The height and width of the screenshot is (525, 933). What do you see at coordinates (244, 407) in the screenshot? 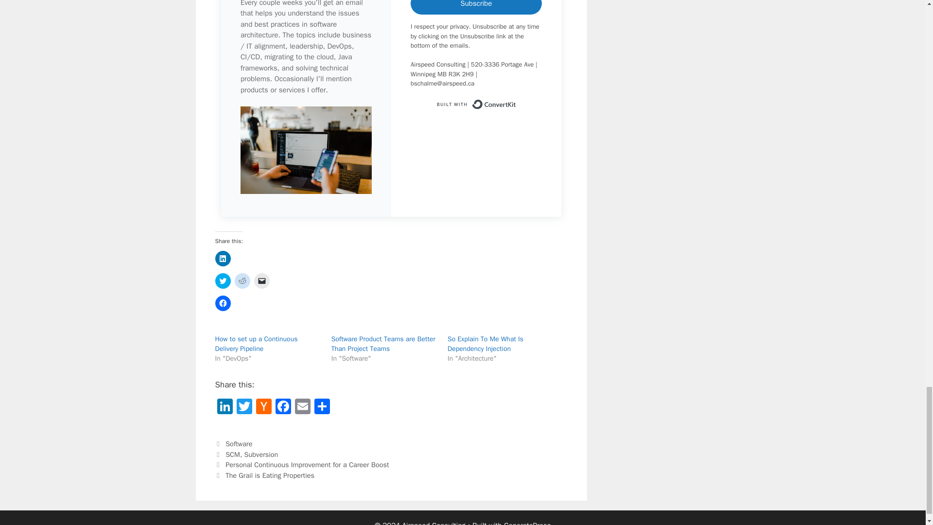
I see `Twitter` at bounding box center [244, 407].